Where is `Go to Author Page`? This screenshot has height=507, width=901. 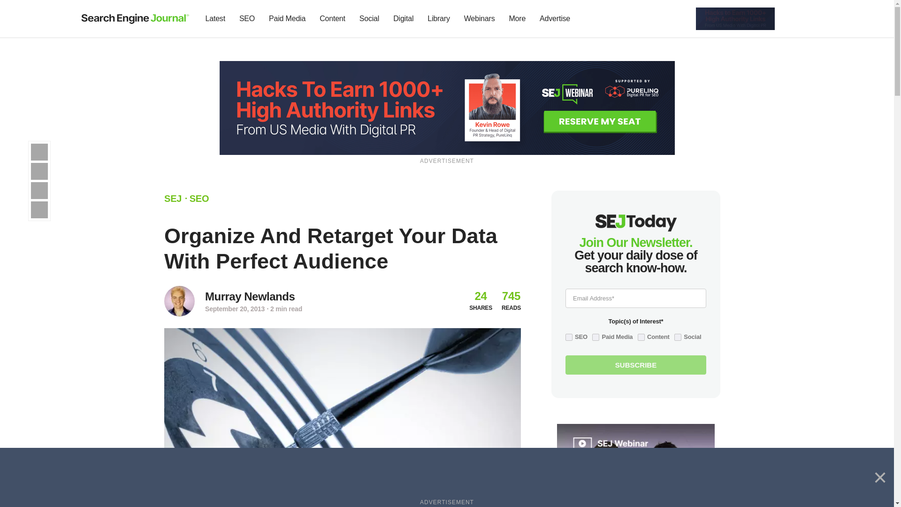
Go to Author Page is located at coordinates (250, 296).